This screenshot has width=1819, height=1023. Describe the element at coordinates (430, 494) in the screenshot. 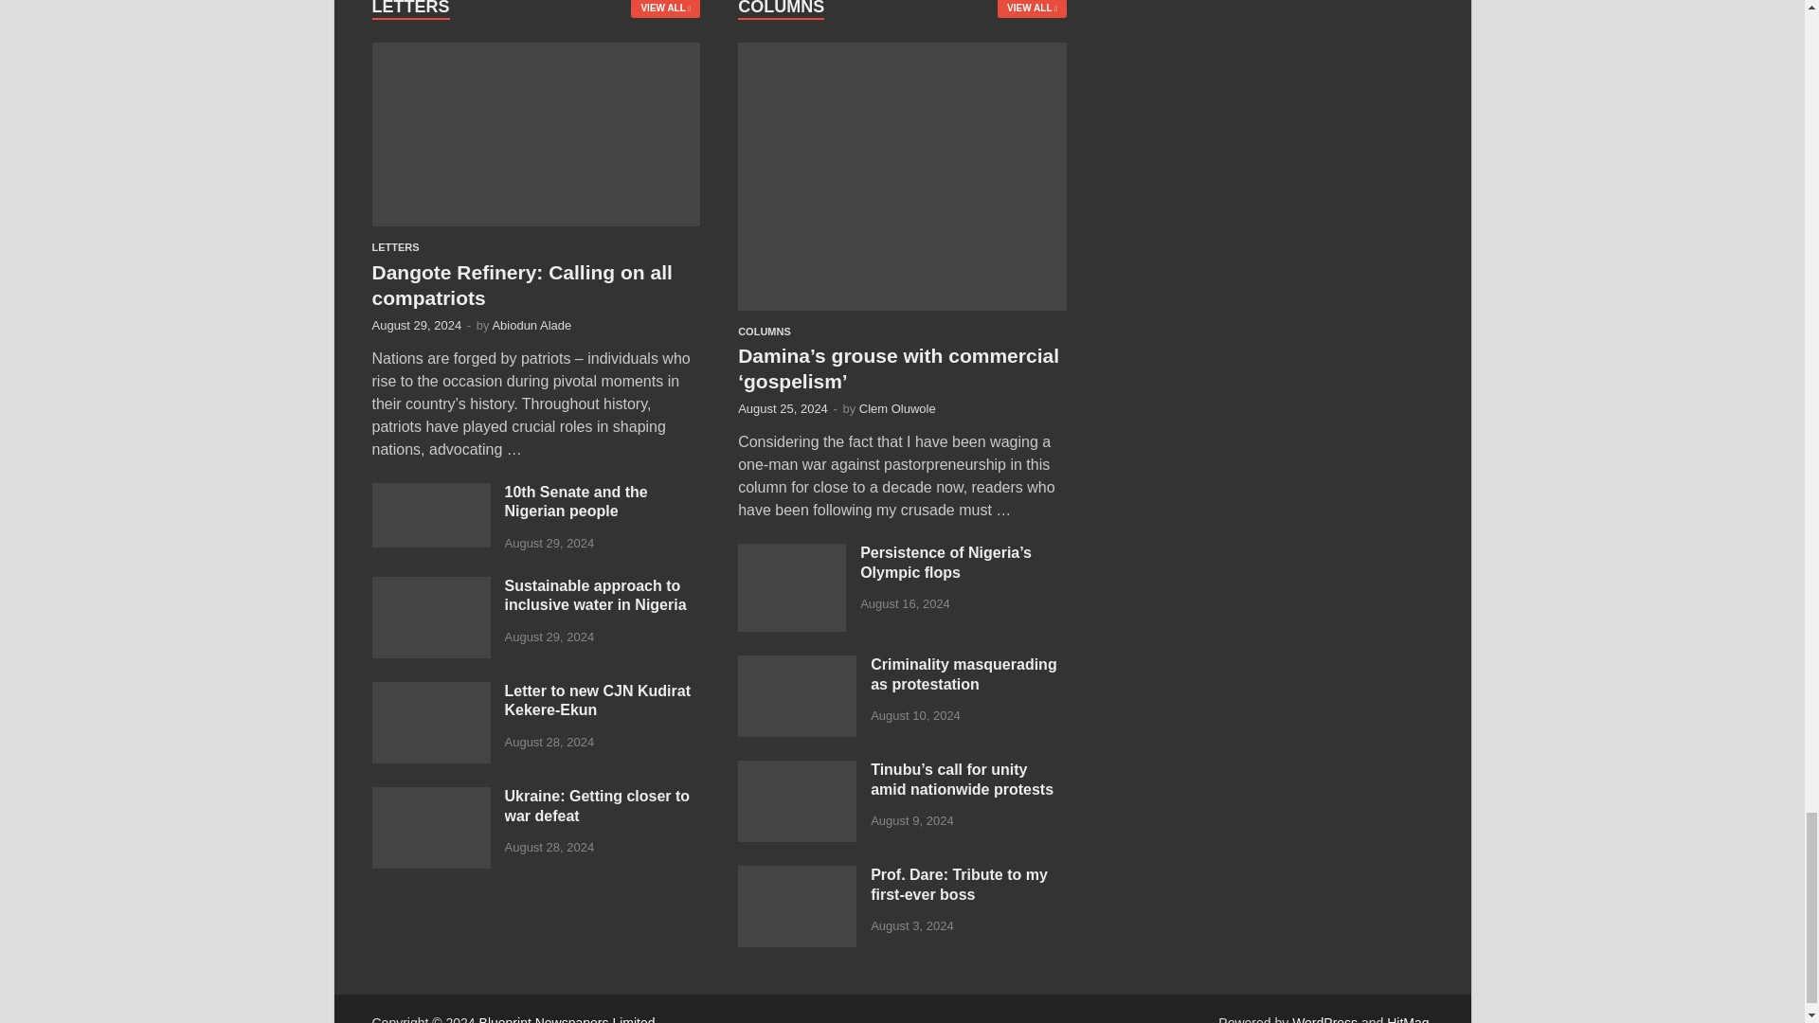

I see `10th Senate and the Nigerian people` at that location.